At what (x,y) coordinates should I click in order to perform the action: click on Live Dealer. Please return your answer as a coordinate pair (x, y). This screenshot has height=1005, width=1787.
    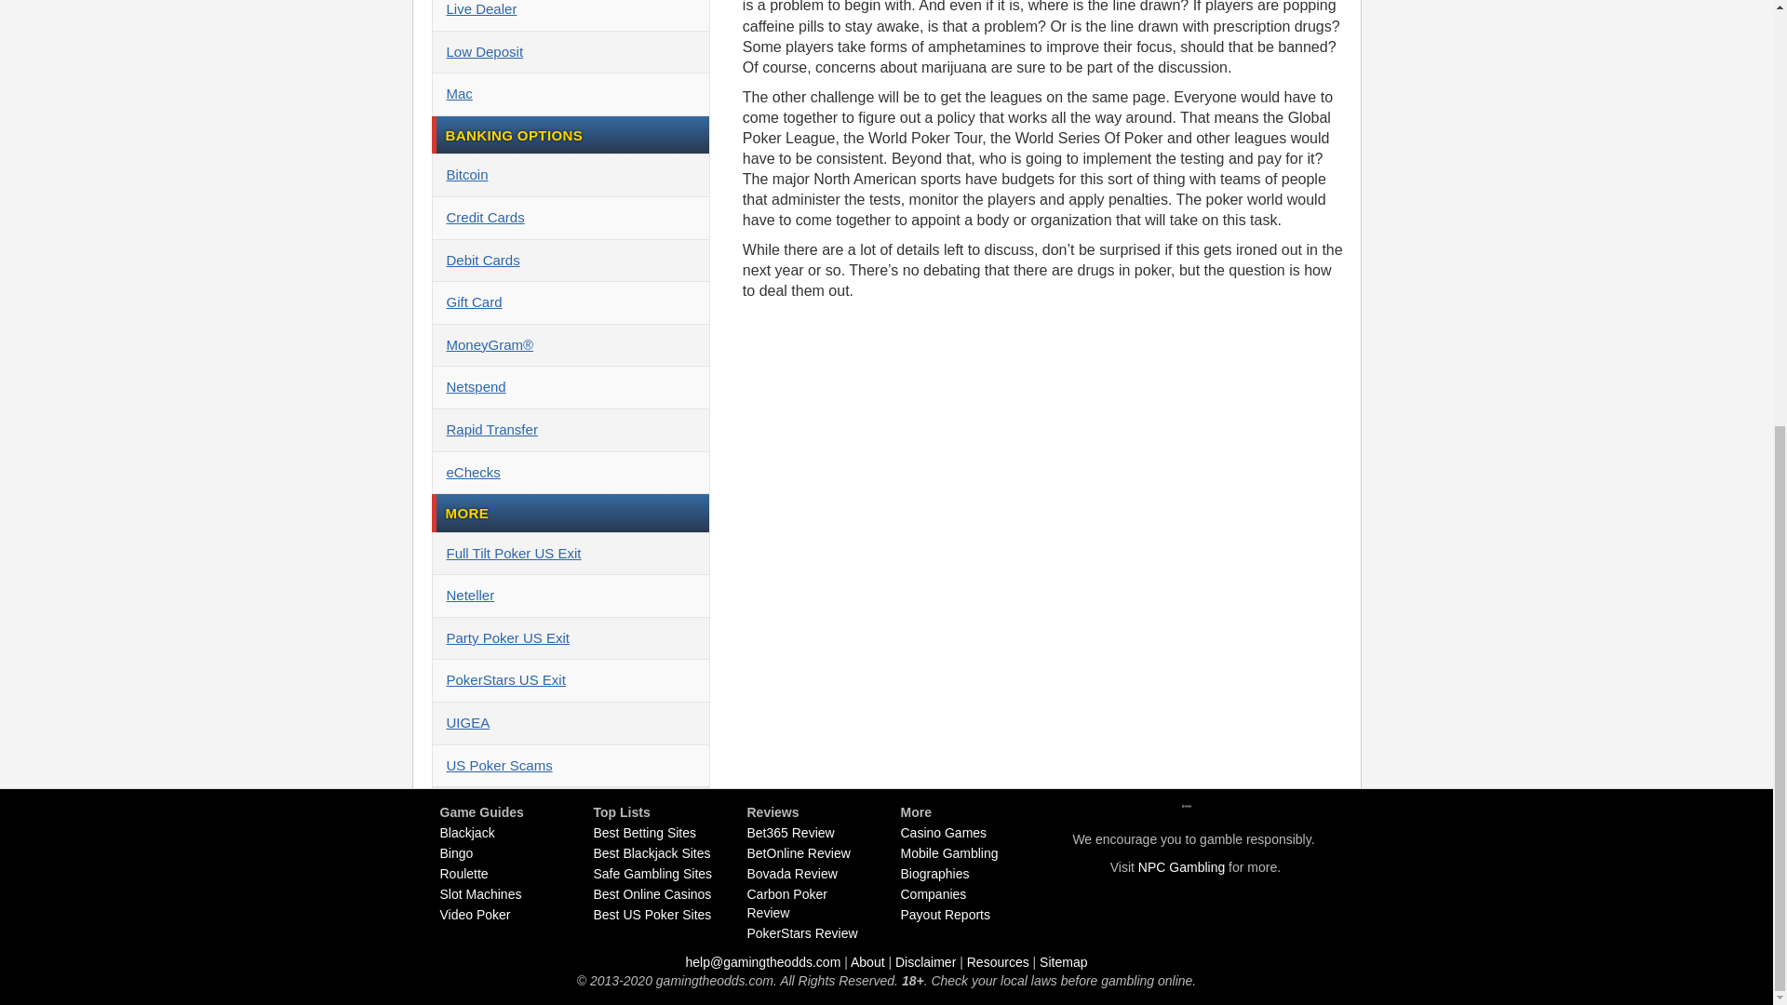
    Looking at the image, I should click on (570, 15).